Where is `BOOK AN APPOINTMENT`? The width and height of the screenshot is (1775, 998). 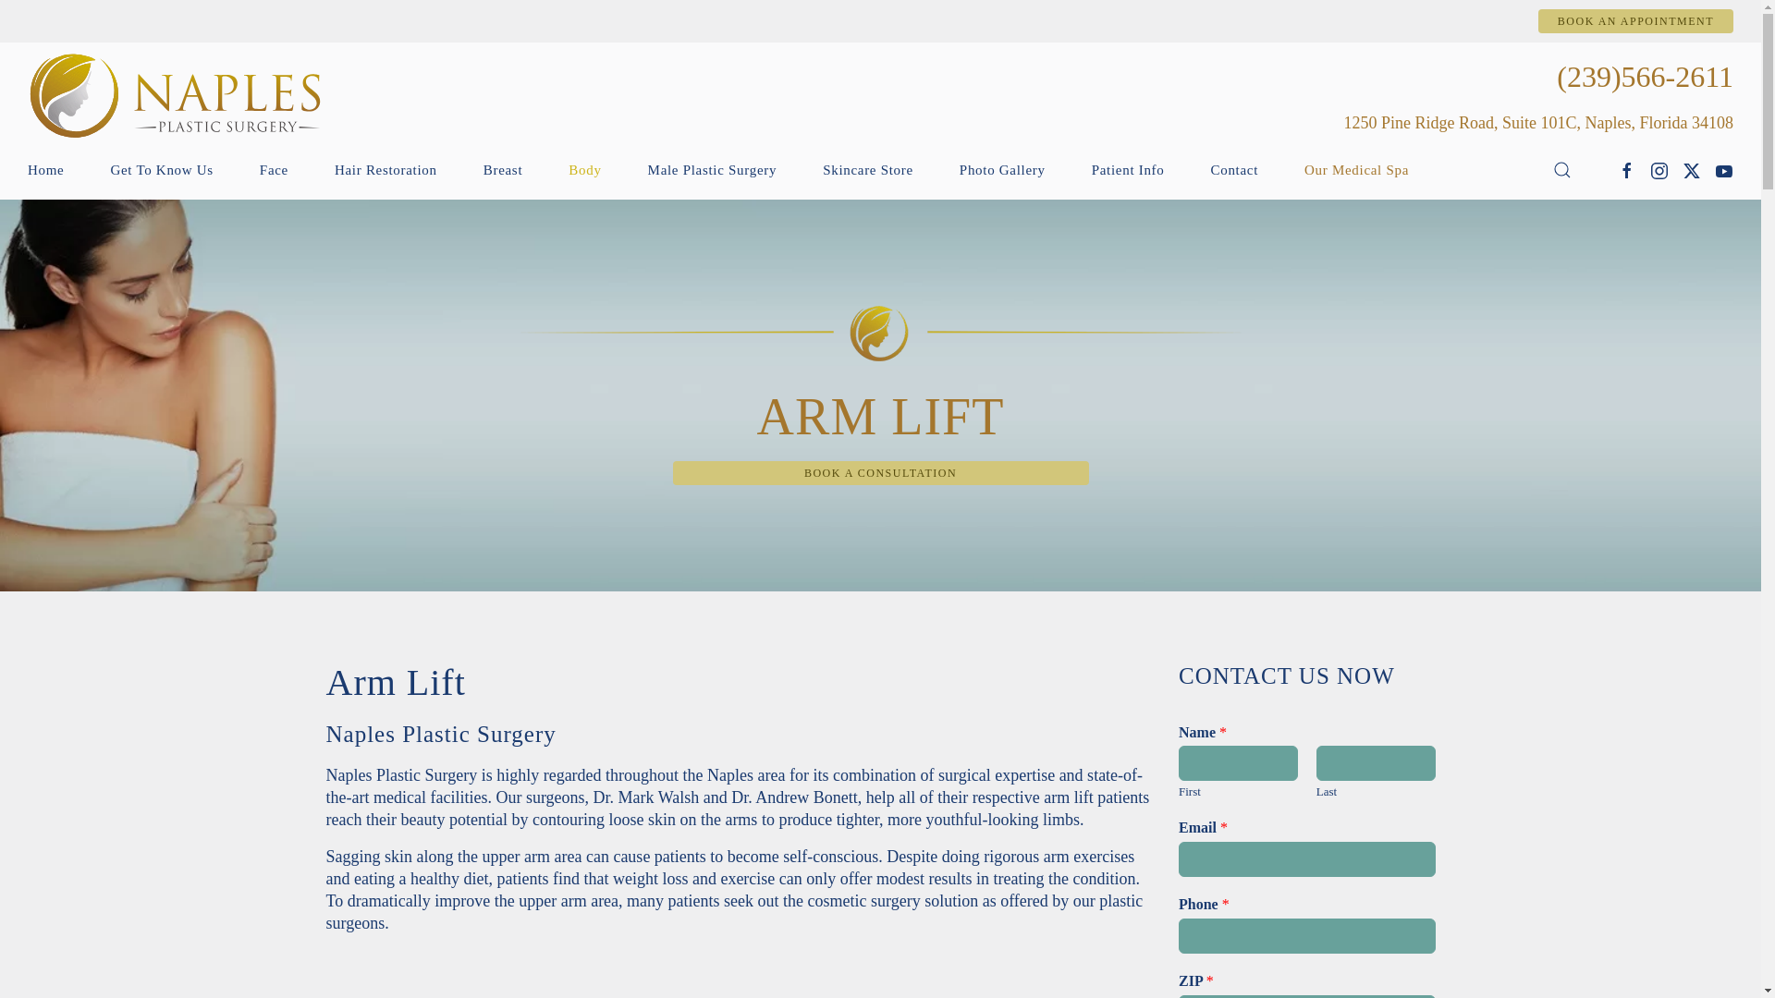
BOOK AN APPOINTMENT is located at coordinates (1636, 20).